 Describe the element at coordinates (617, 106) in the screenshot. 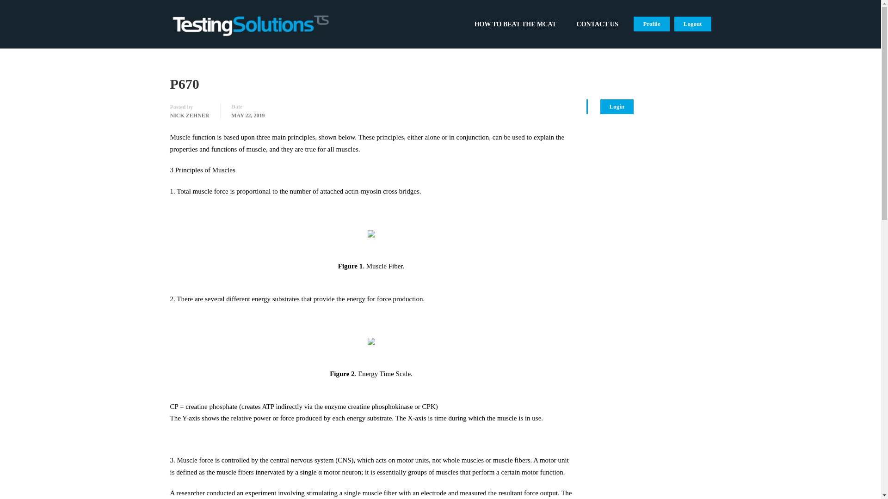

I see `Login` at that location.